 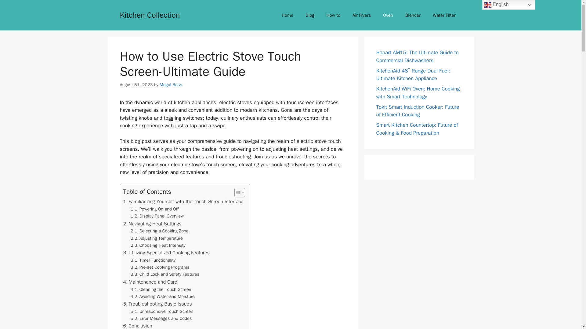 I want to click on Powering On and Off, so click(x=154, y=209).